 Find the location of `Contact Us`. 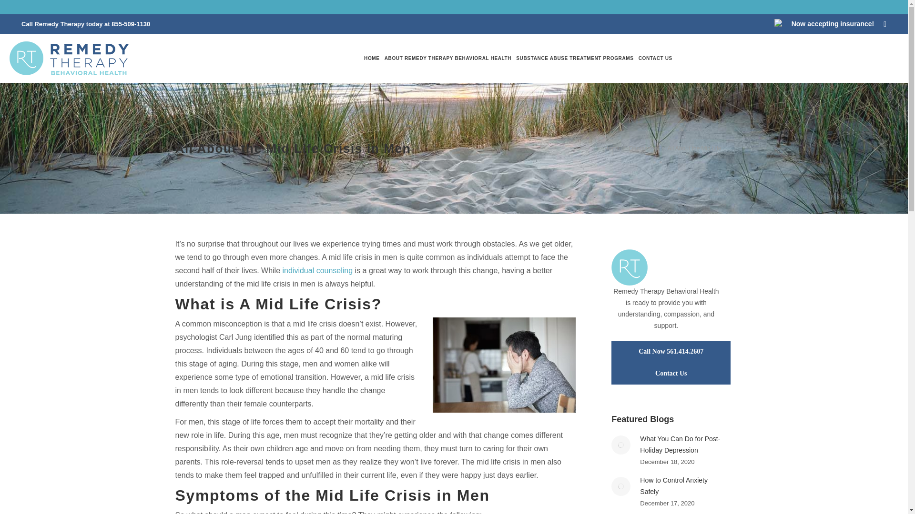

Contact Us is located at coordinates (671, 373).